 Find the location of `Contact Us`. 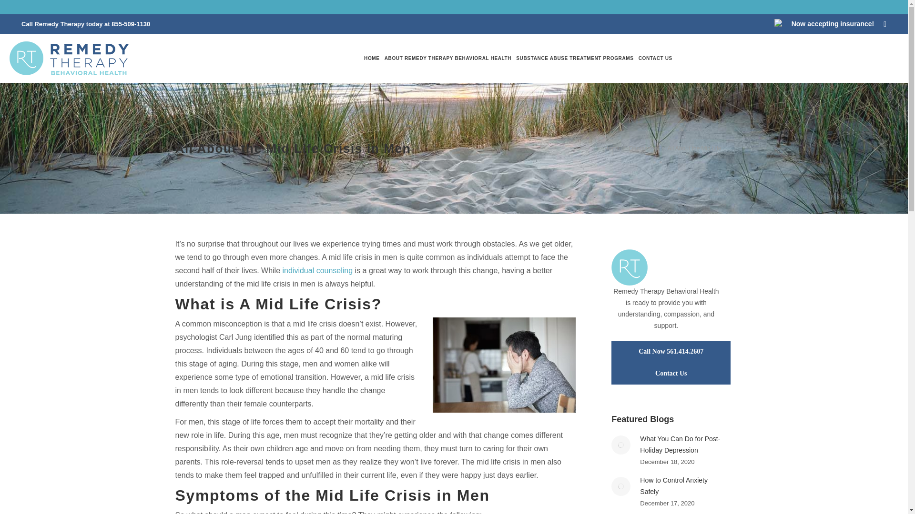

Contact Us is located at coordinates (671, 373).